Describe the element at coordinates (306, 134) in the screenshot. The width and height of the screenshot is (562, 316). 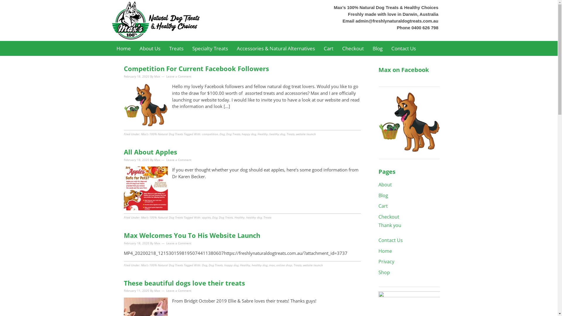
I see `website launch` at that location.